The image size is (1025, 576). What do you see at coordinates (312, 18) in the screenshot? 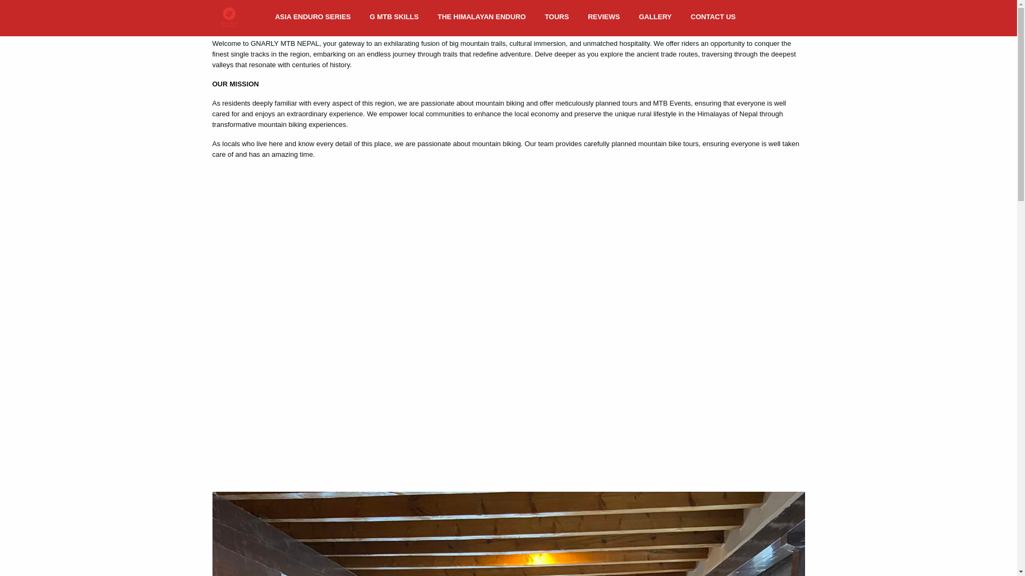
I see `ASIA ENDURO SERIES` at bounding box center [312, 18].